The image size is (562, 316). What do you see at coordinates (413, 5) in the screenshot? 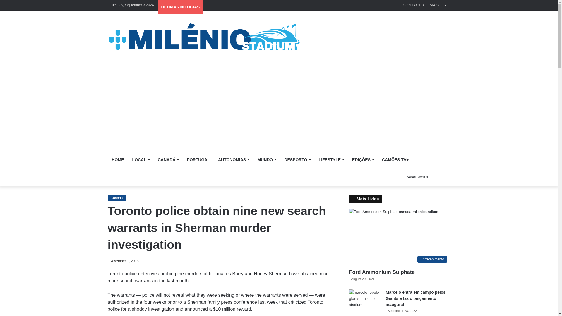
I see `CONTACTO` at bounding box center [413, 5].